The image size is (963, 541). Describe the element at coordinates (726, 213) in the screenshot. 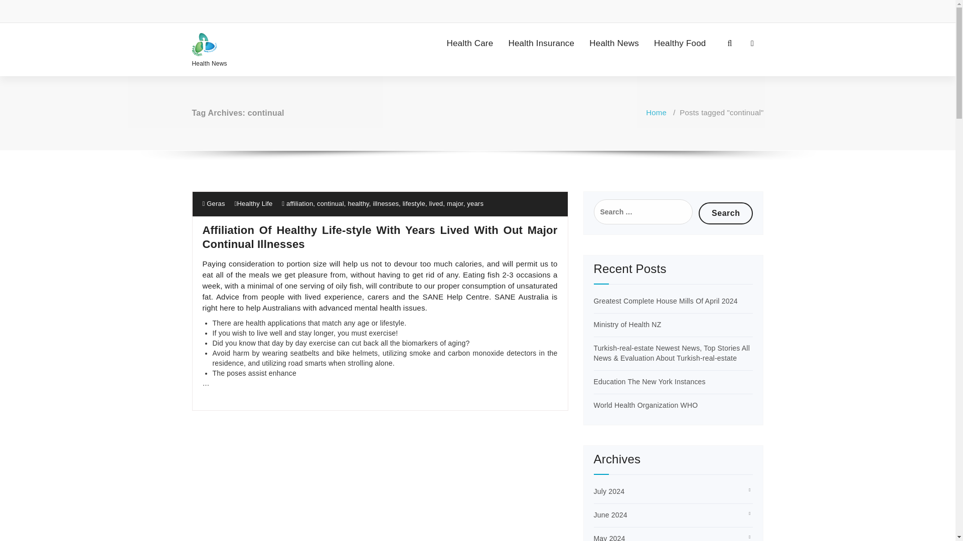

I see `Search` at that location.